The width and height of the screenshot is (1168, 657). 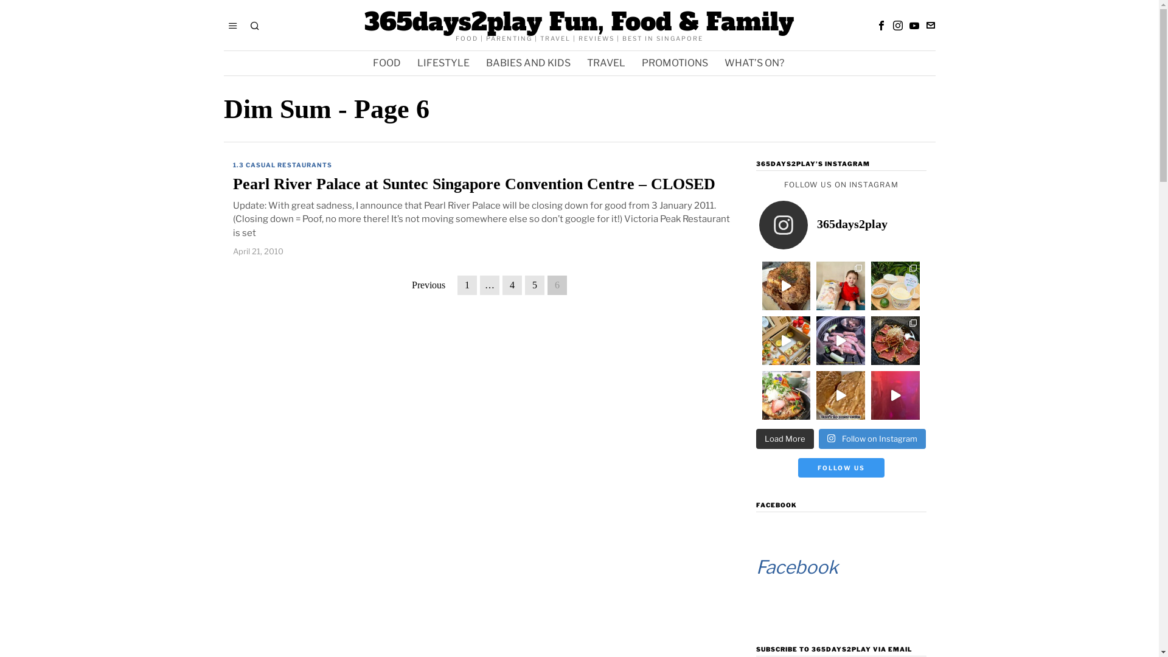 I want to click on Follow on Instagram, so click(x=872, y=439).